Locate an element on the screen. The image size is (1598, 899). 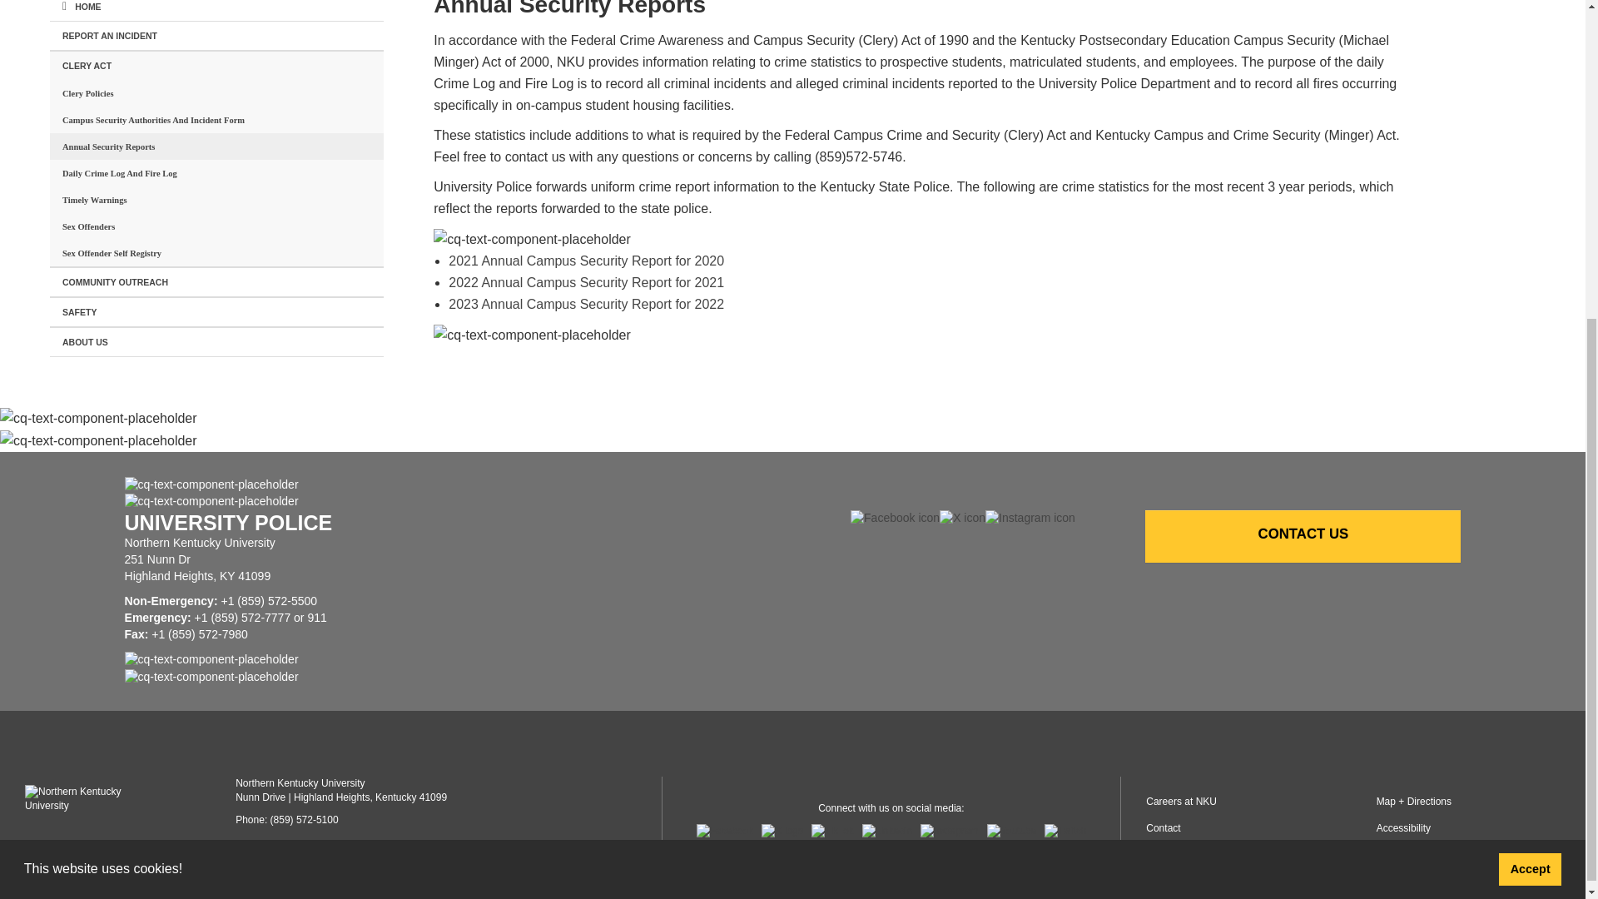
Accept is located at coordinates (1530, 378).